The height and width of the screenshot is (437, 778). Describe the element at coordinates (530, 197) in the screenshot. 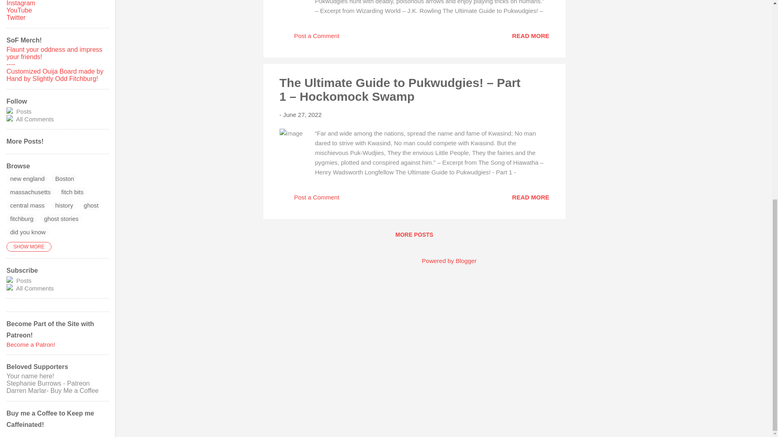

I see `READ MORE` at that location.